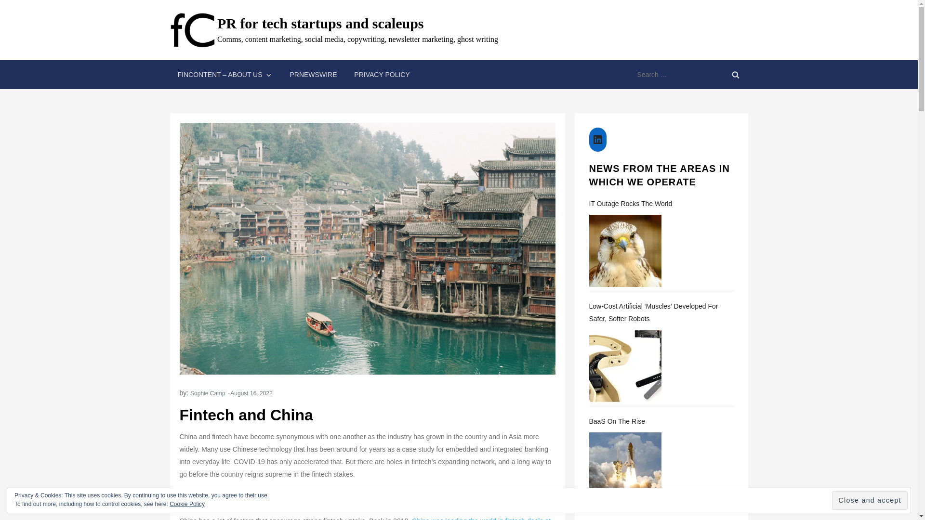  What do you see at coordinates (597, 140) in the screenshot?
I see `LinkedIn` at bounding box center [597, 140].